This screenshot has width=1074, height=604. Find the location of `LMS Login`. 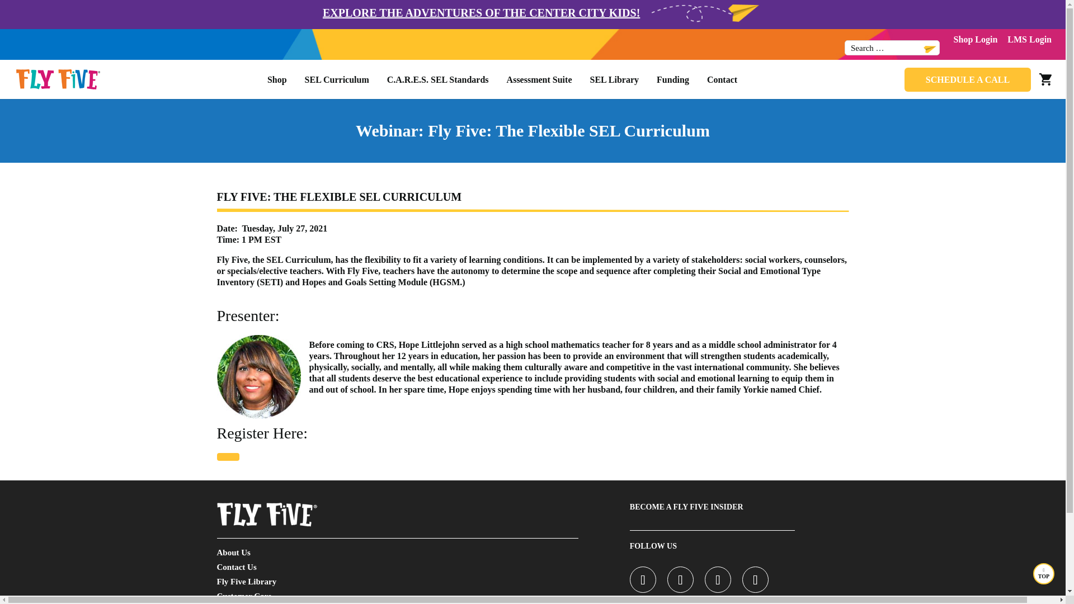

LMS Login is located at coordinates (1029, 39).